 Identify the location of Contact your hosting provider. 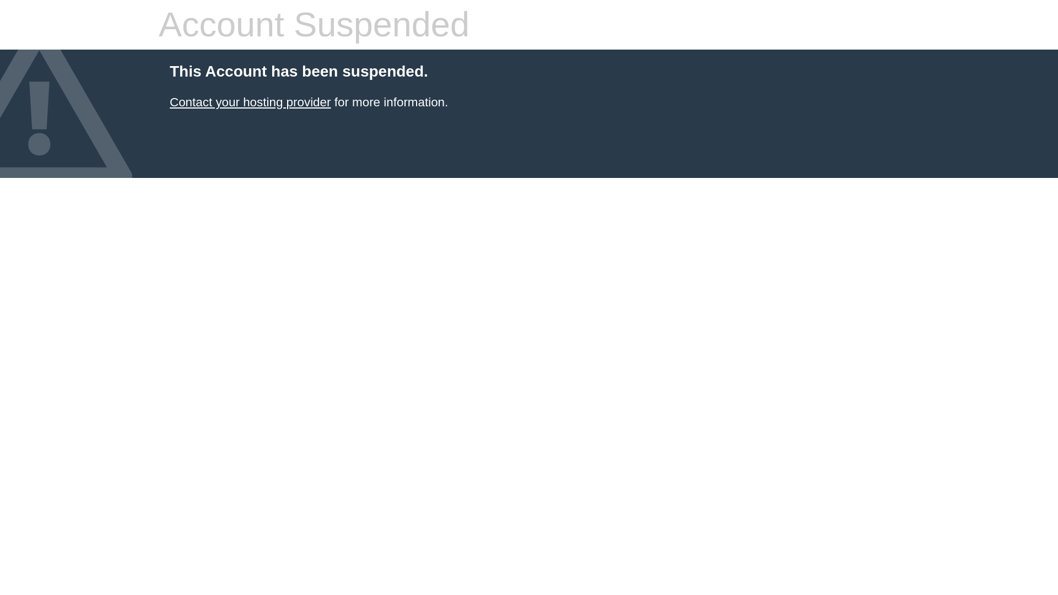
(250, 101).